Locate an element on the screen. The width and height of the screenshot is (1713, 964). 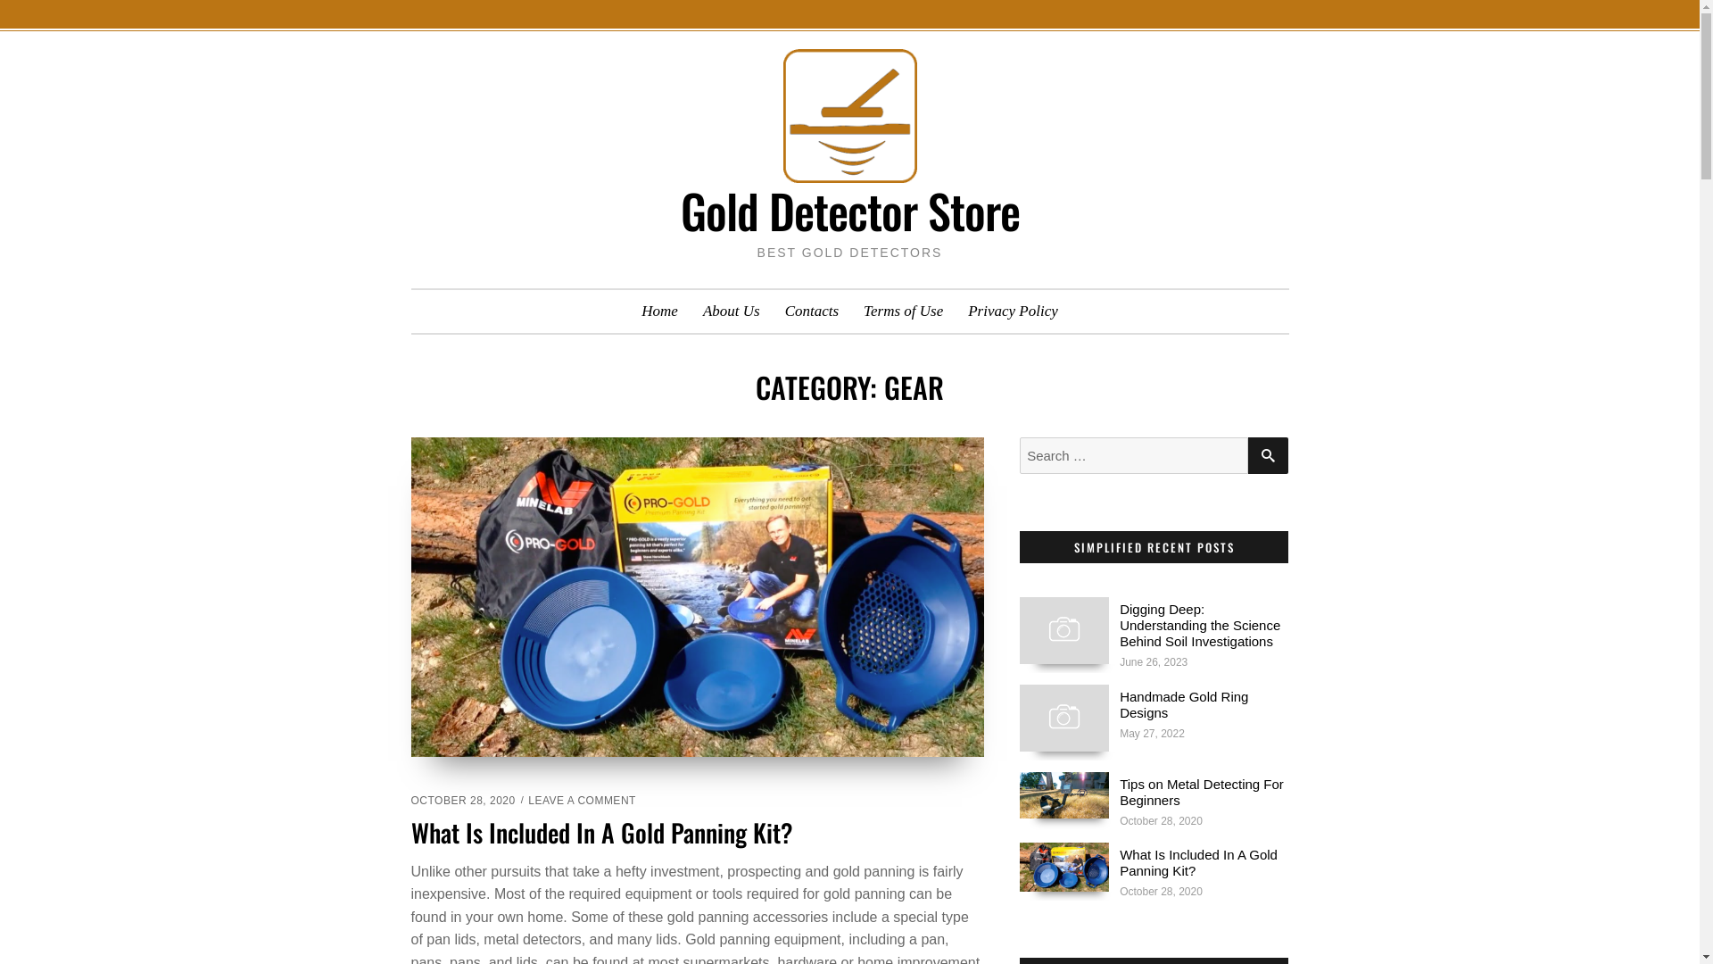
Tips on Metal Detecting For Beginners is located at coordinates (1202, 792).